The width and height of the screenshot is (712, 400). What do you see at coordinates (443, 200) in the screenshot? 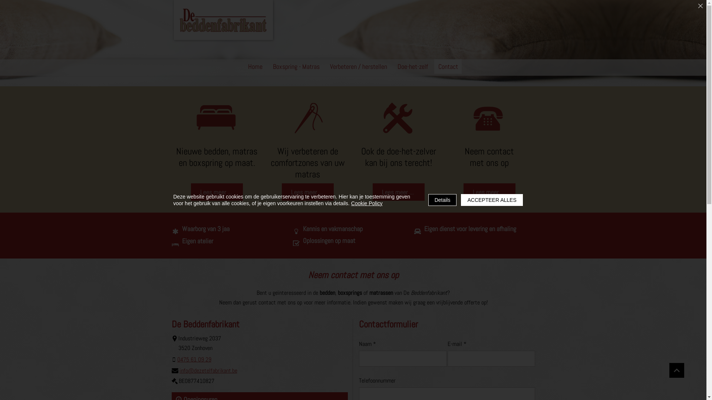
I see `Details` at bounding box center [443, 200].